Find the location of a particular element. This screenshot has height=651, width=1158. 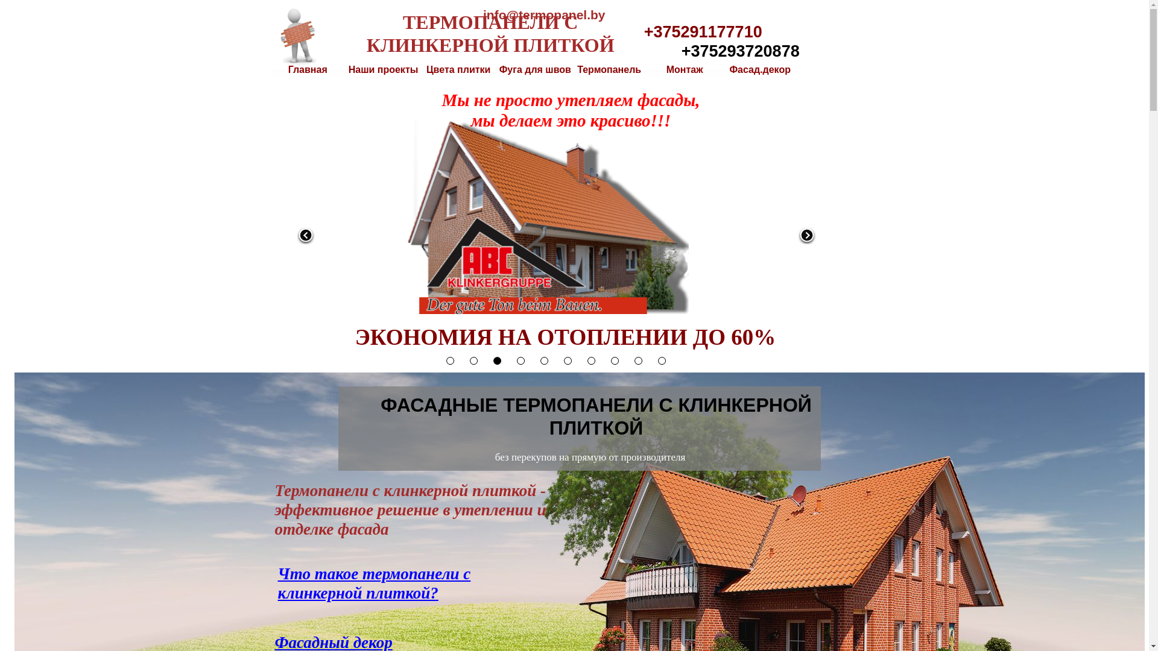

+375293720878 is located at coordinates (741, 51).